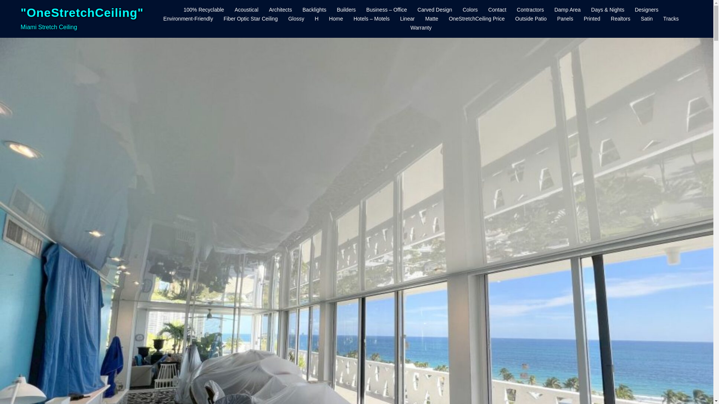 The height and width of the screenshot is (404, 719). What do you see at coordinates (671, 19) in the screenshot?
I see `Tracks` at bounding box center [671, 19].